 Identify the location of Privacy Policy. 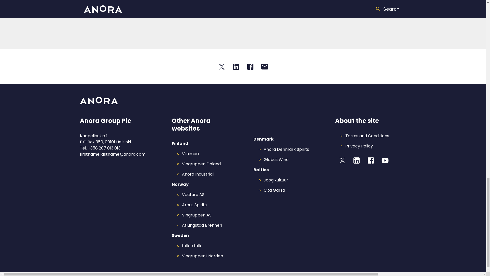
(359, 146).